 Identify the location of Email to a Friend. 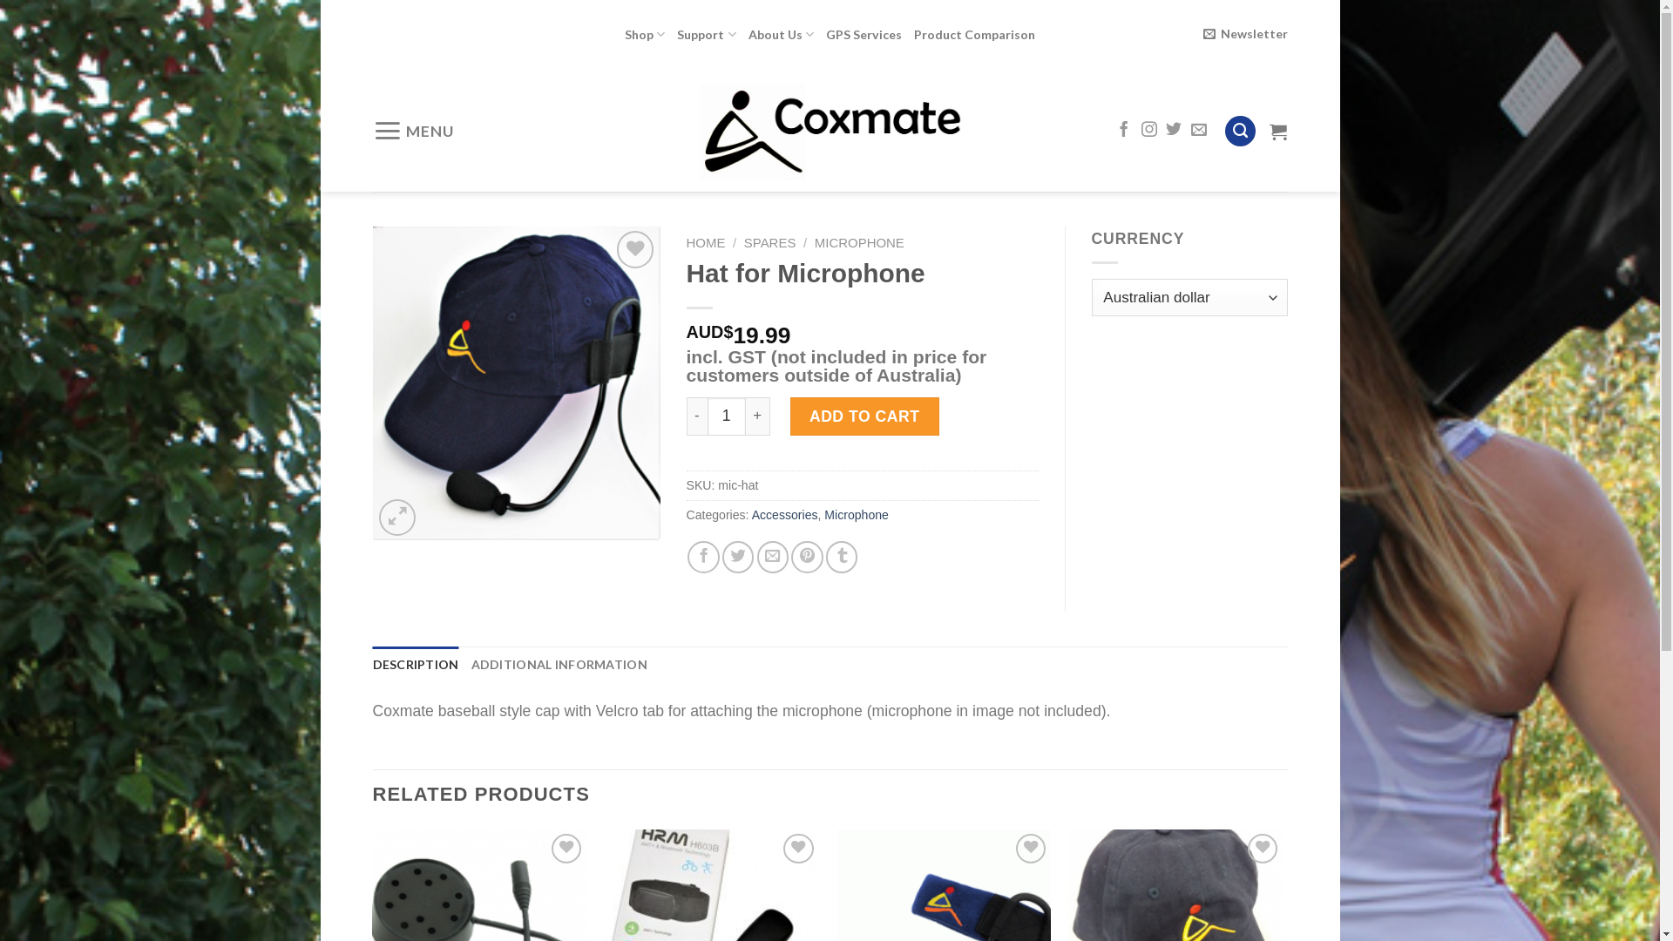
(773, 557).